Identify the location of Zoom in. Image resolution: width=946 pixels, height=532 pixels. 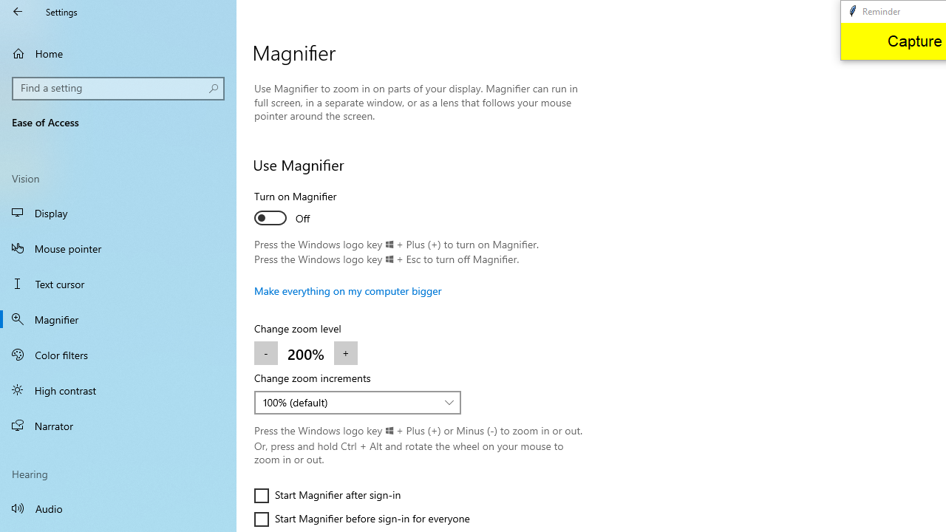
(345, 353).